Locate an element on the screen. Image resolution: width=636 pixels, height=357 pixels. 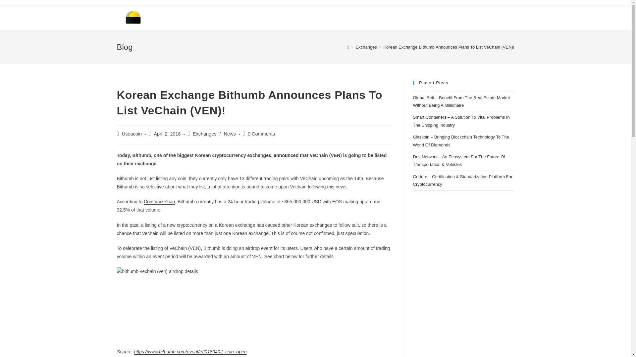
0 Comments is located at coordinates (261, 134).